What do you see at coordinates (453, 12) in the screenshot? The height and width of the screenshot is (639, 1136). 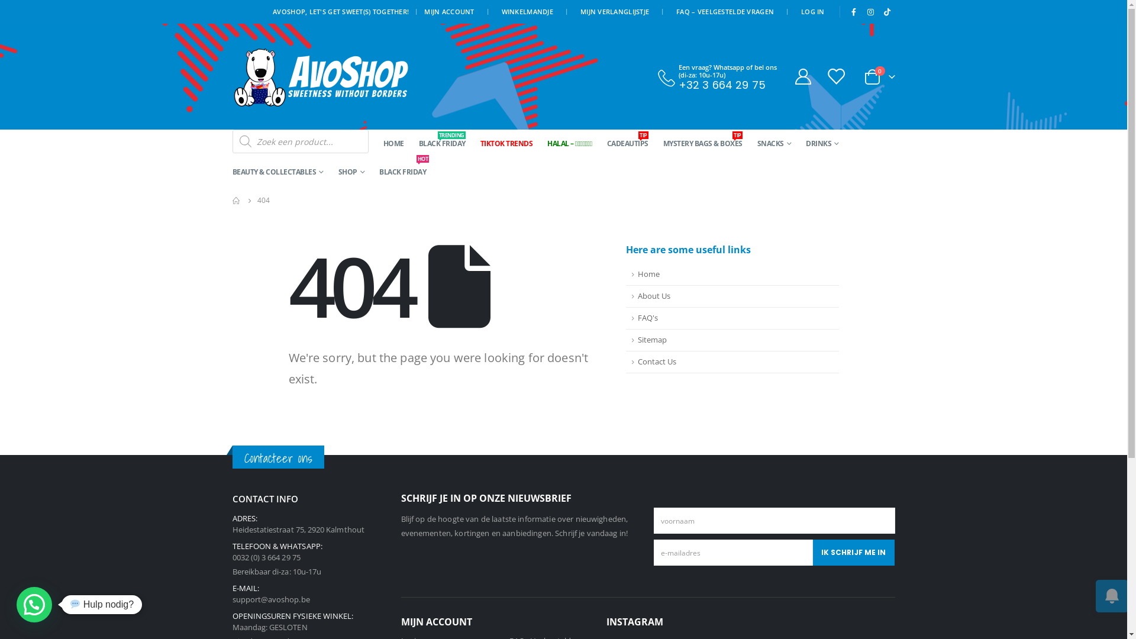 I see `MIJN ACCOUNT` at bounding box center [453, 12].